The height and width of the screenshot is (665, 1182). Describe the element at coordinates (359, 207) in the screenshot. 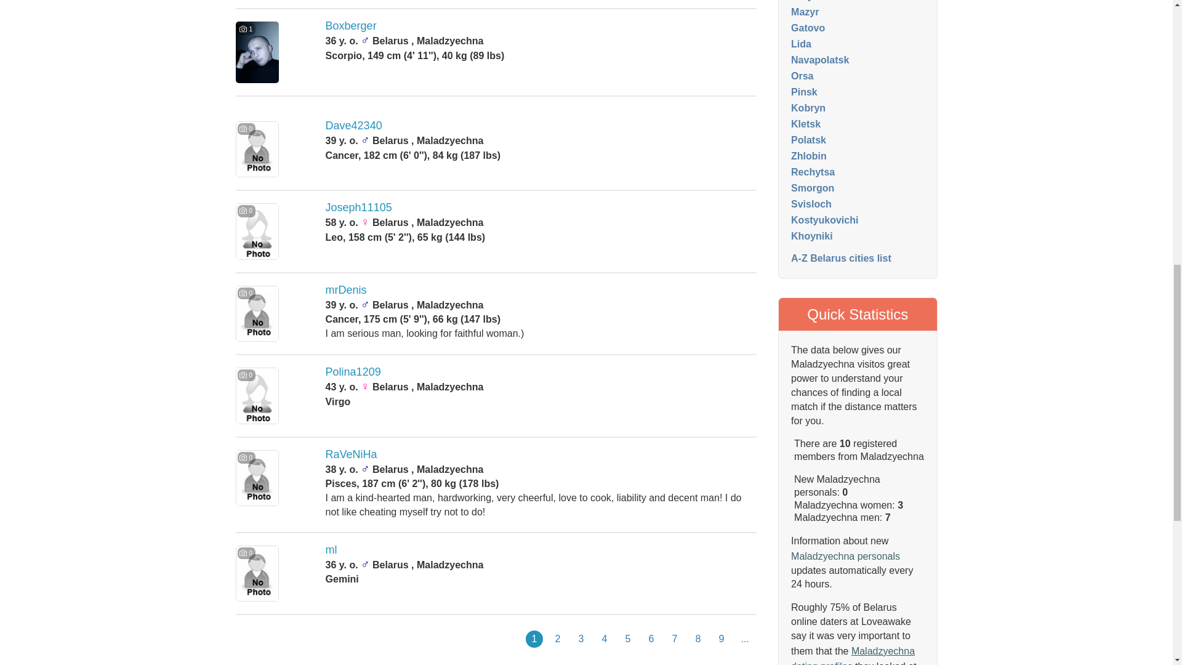

I see `Joseph11105` at that location.